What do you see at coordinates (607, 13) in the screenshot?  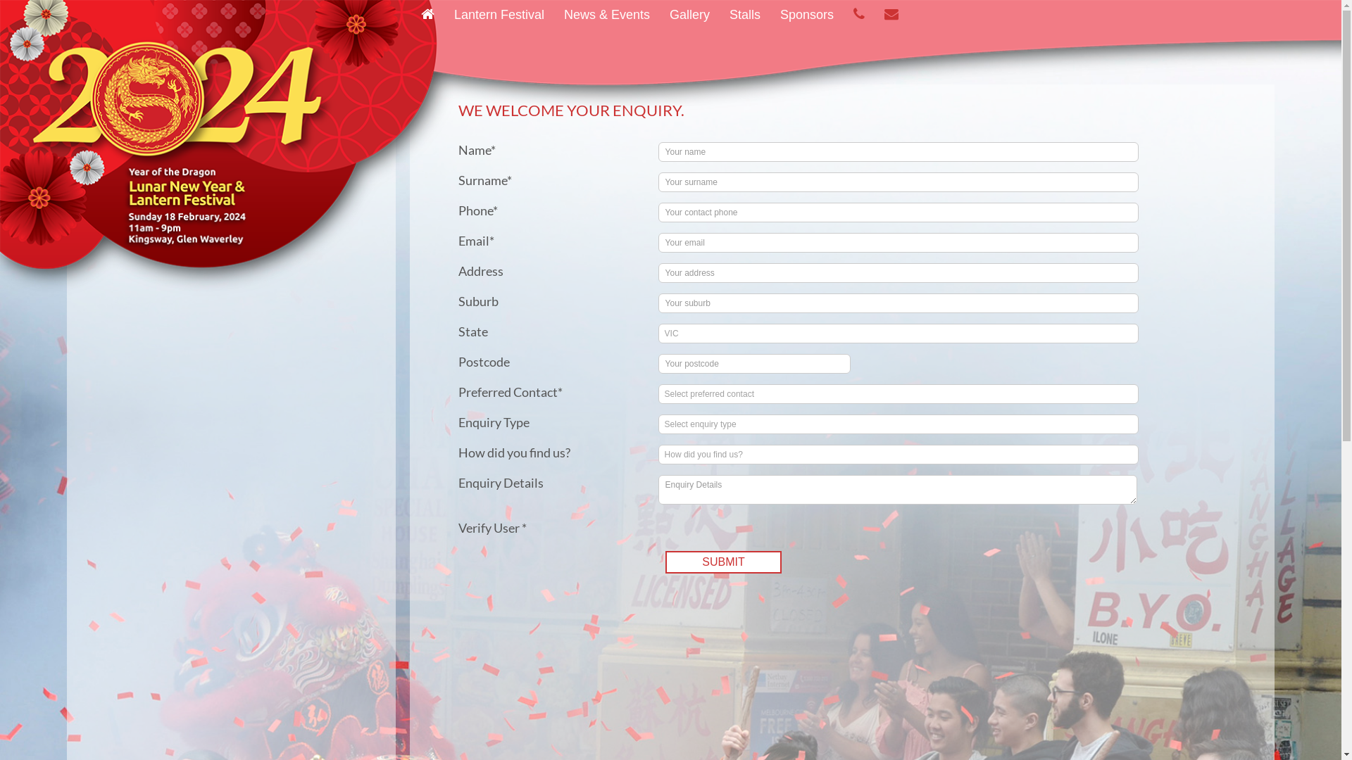 I see `News & Events` at bounding box center [607, 13].